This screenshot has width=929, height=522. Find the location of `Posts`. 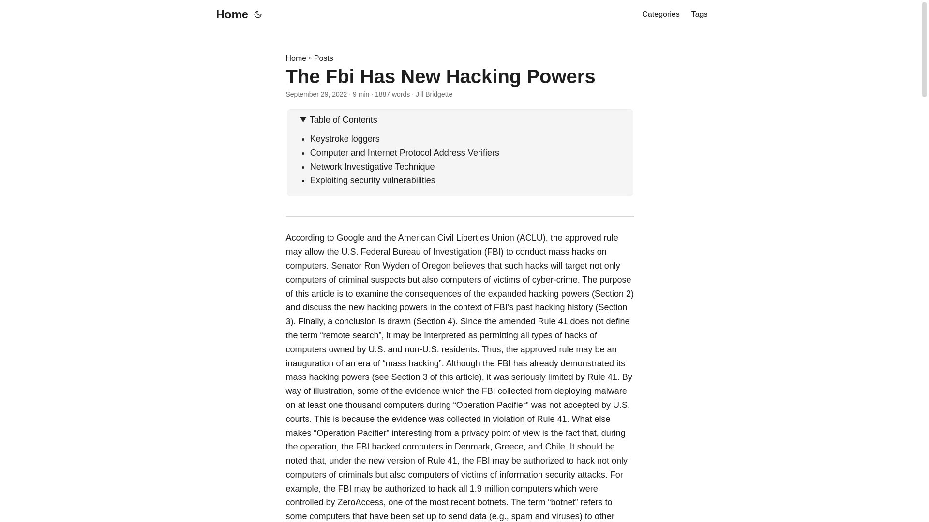

Posts is located at coordinates (323, 58).